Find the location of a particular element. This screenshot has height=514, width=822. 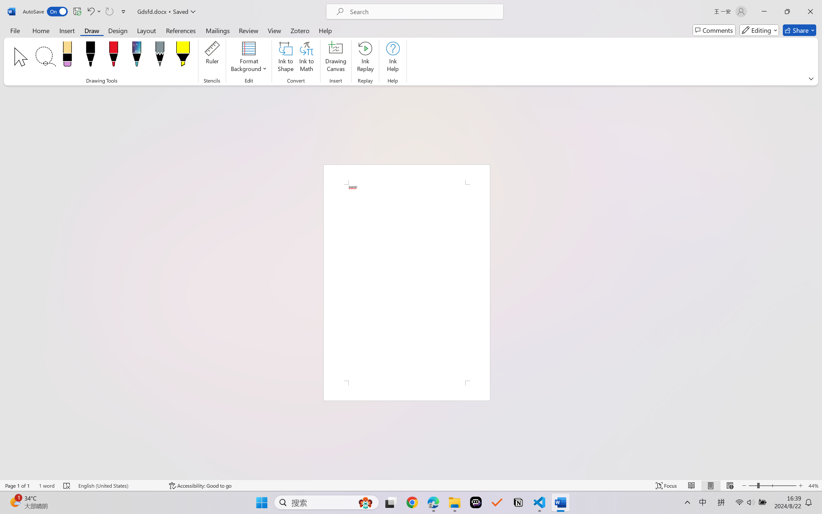

Reset to Cameo is located at coordinates (152, 37).